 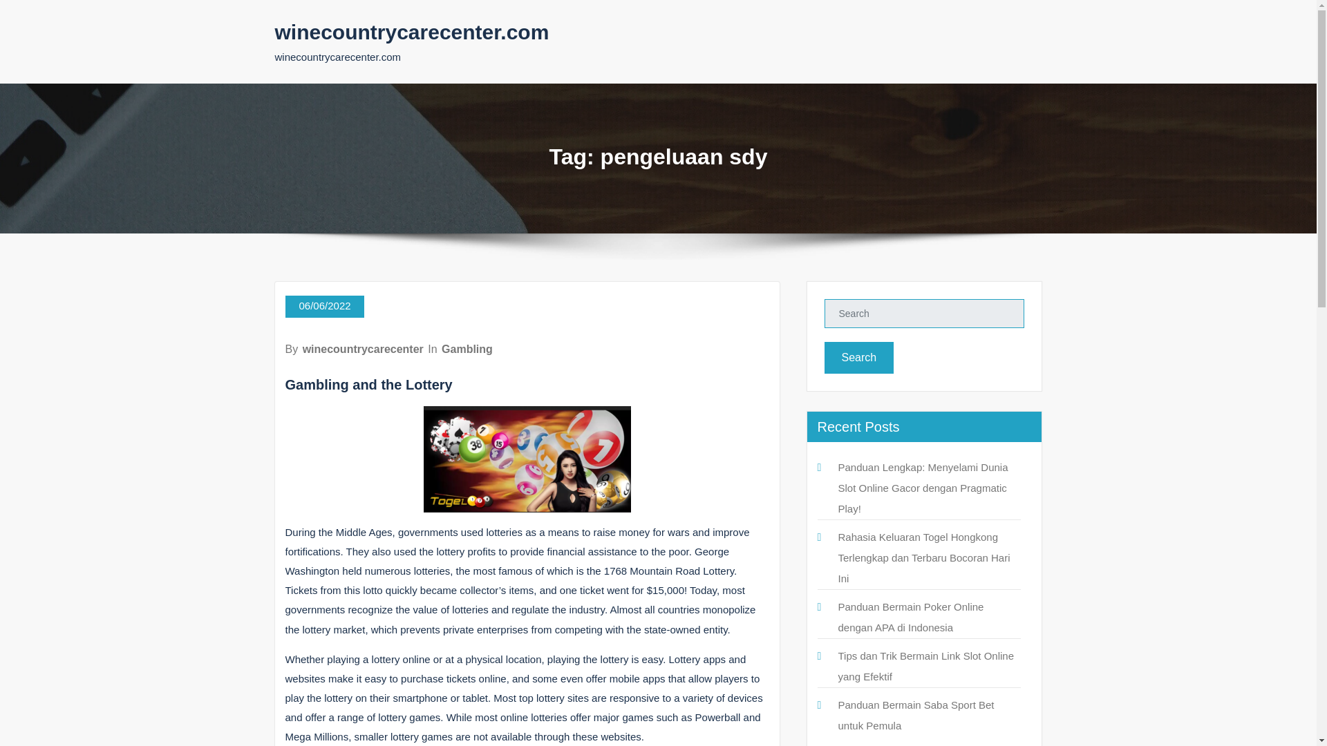 What do you see at coordinates (362, 349) in the screenshot?
I see `winecountrycarecenter` at bounding box center [362, 349].